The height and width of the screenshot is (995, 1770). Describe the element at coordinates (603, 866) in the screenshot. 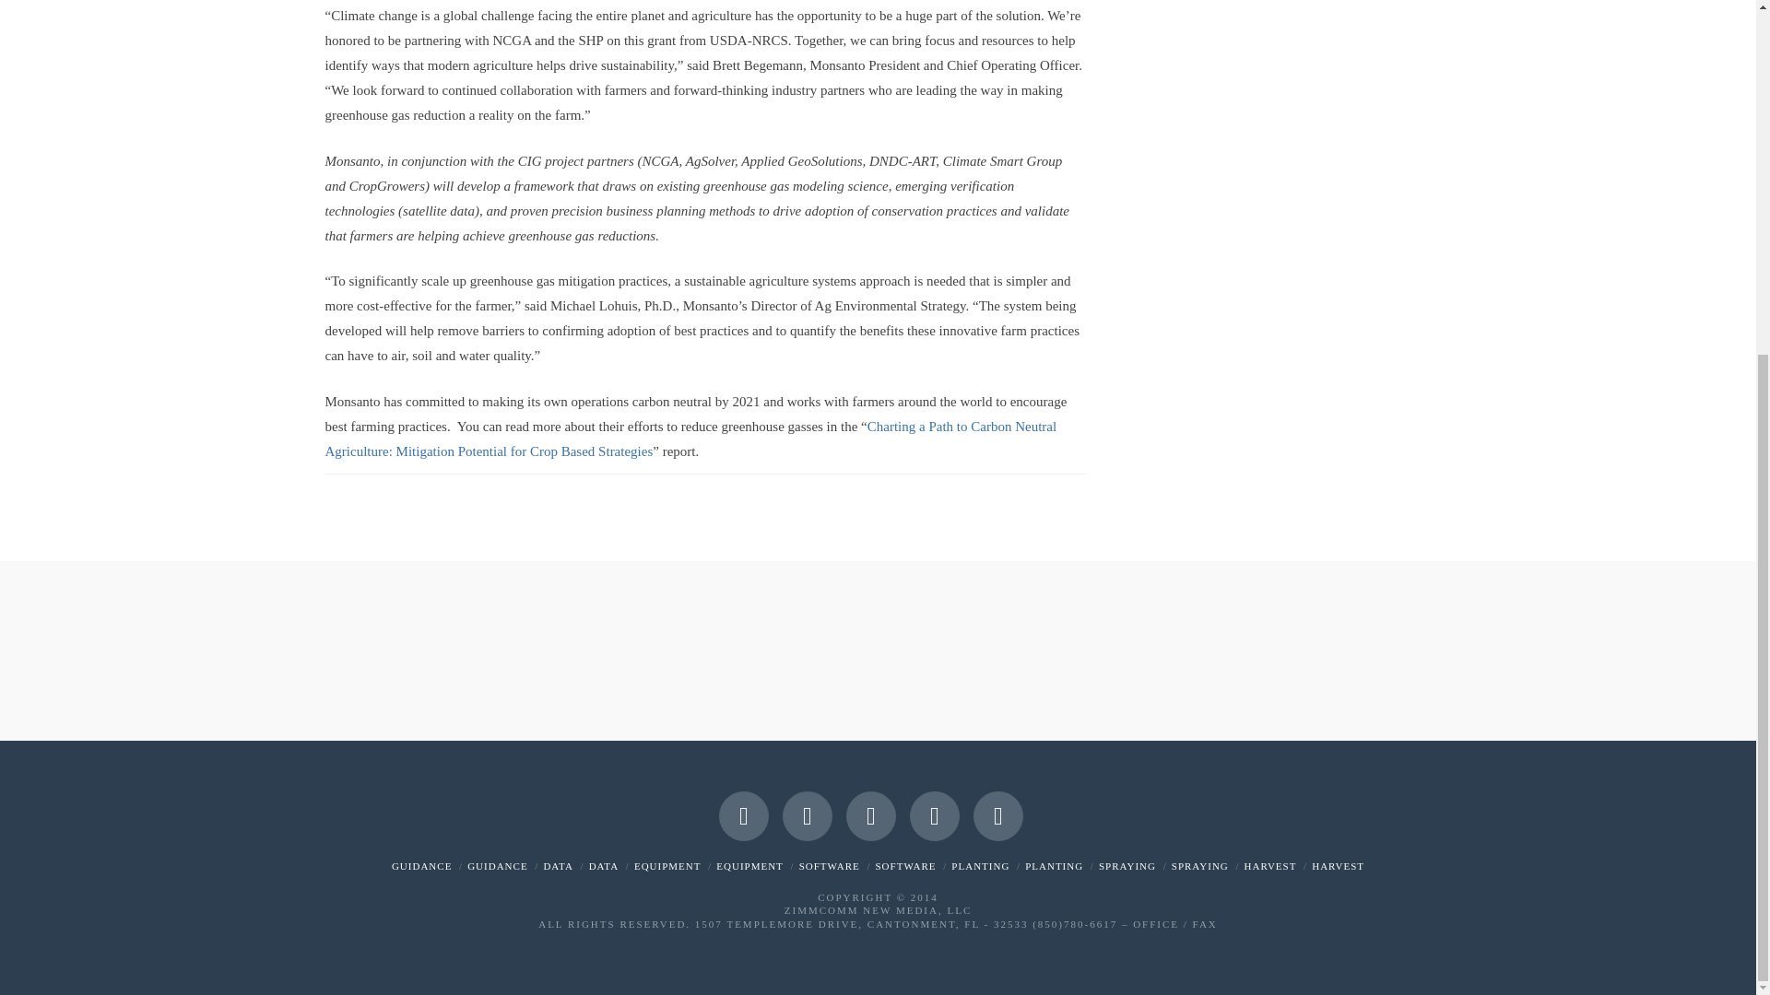

I see `DATA` at that location.